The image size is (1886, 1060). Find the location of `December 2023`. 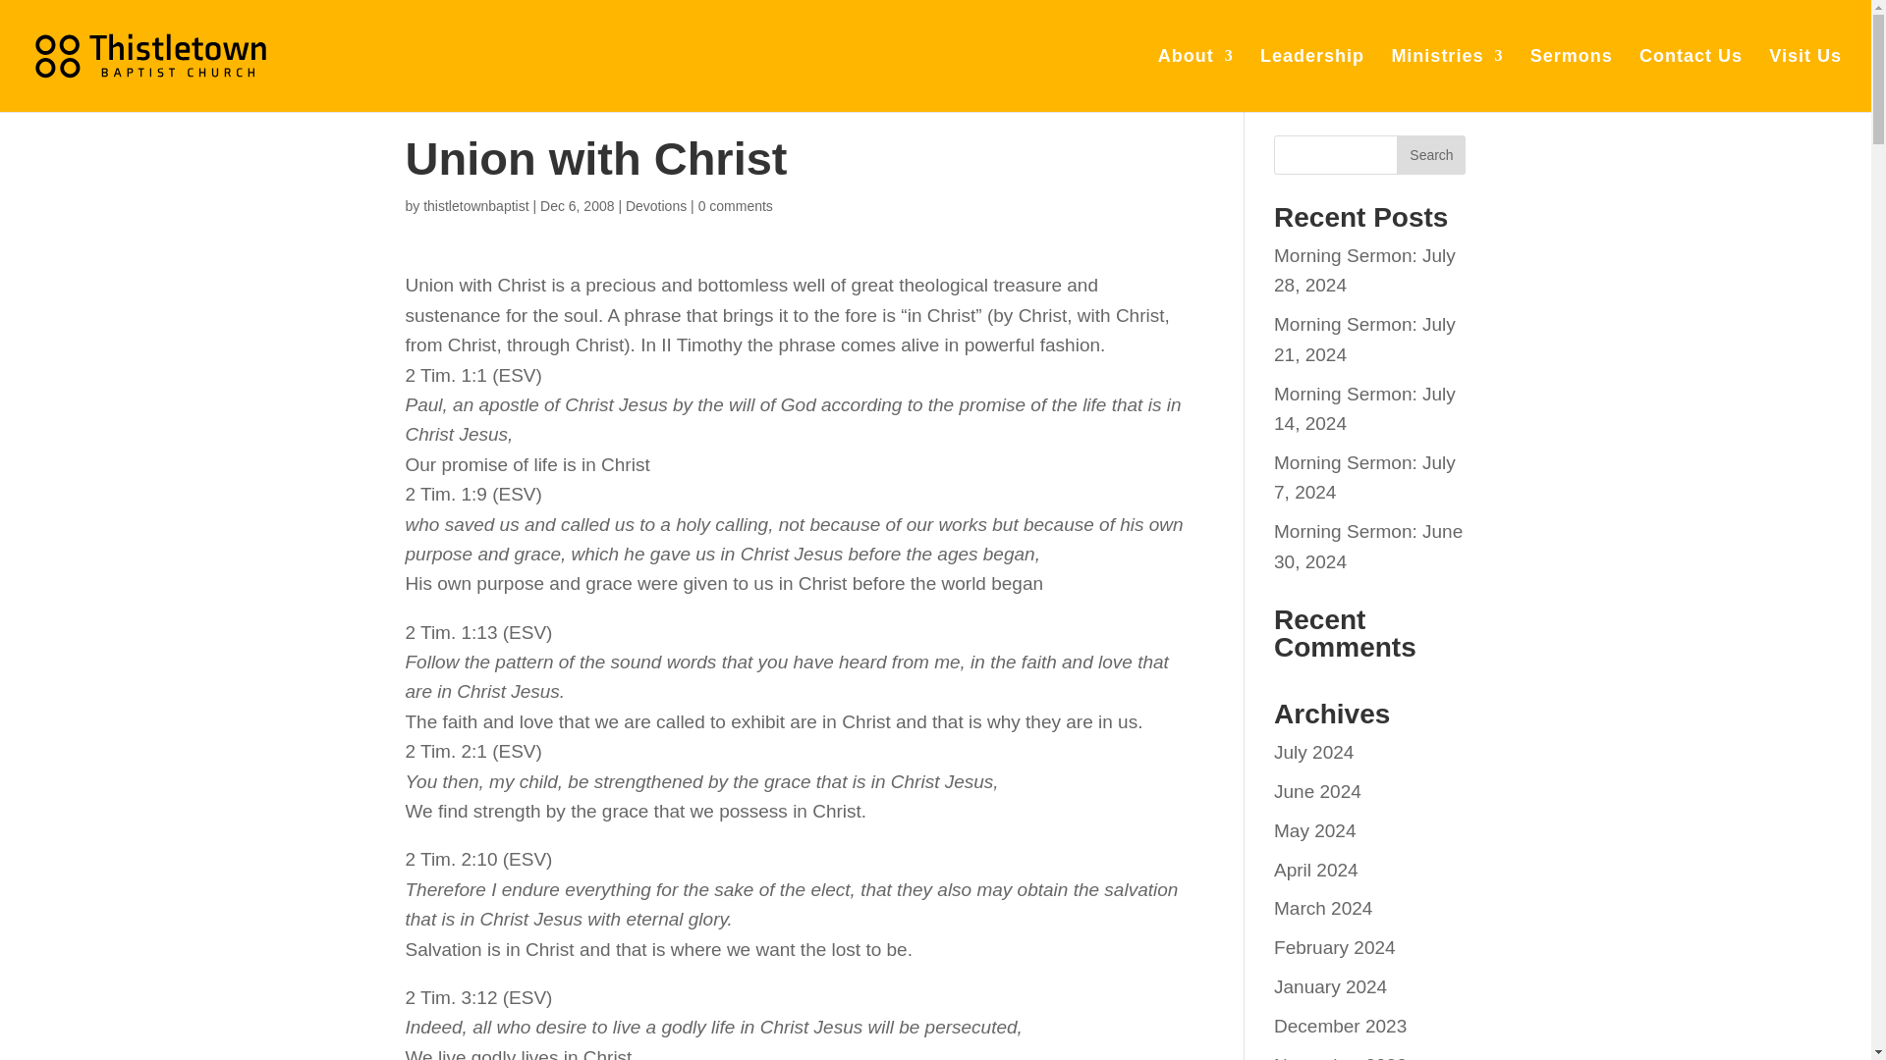

December 2023 is located at coordinates (1340, 1026).